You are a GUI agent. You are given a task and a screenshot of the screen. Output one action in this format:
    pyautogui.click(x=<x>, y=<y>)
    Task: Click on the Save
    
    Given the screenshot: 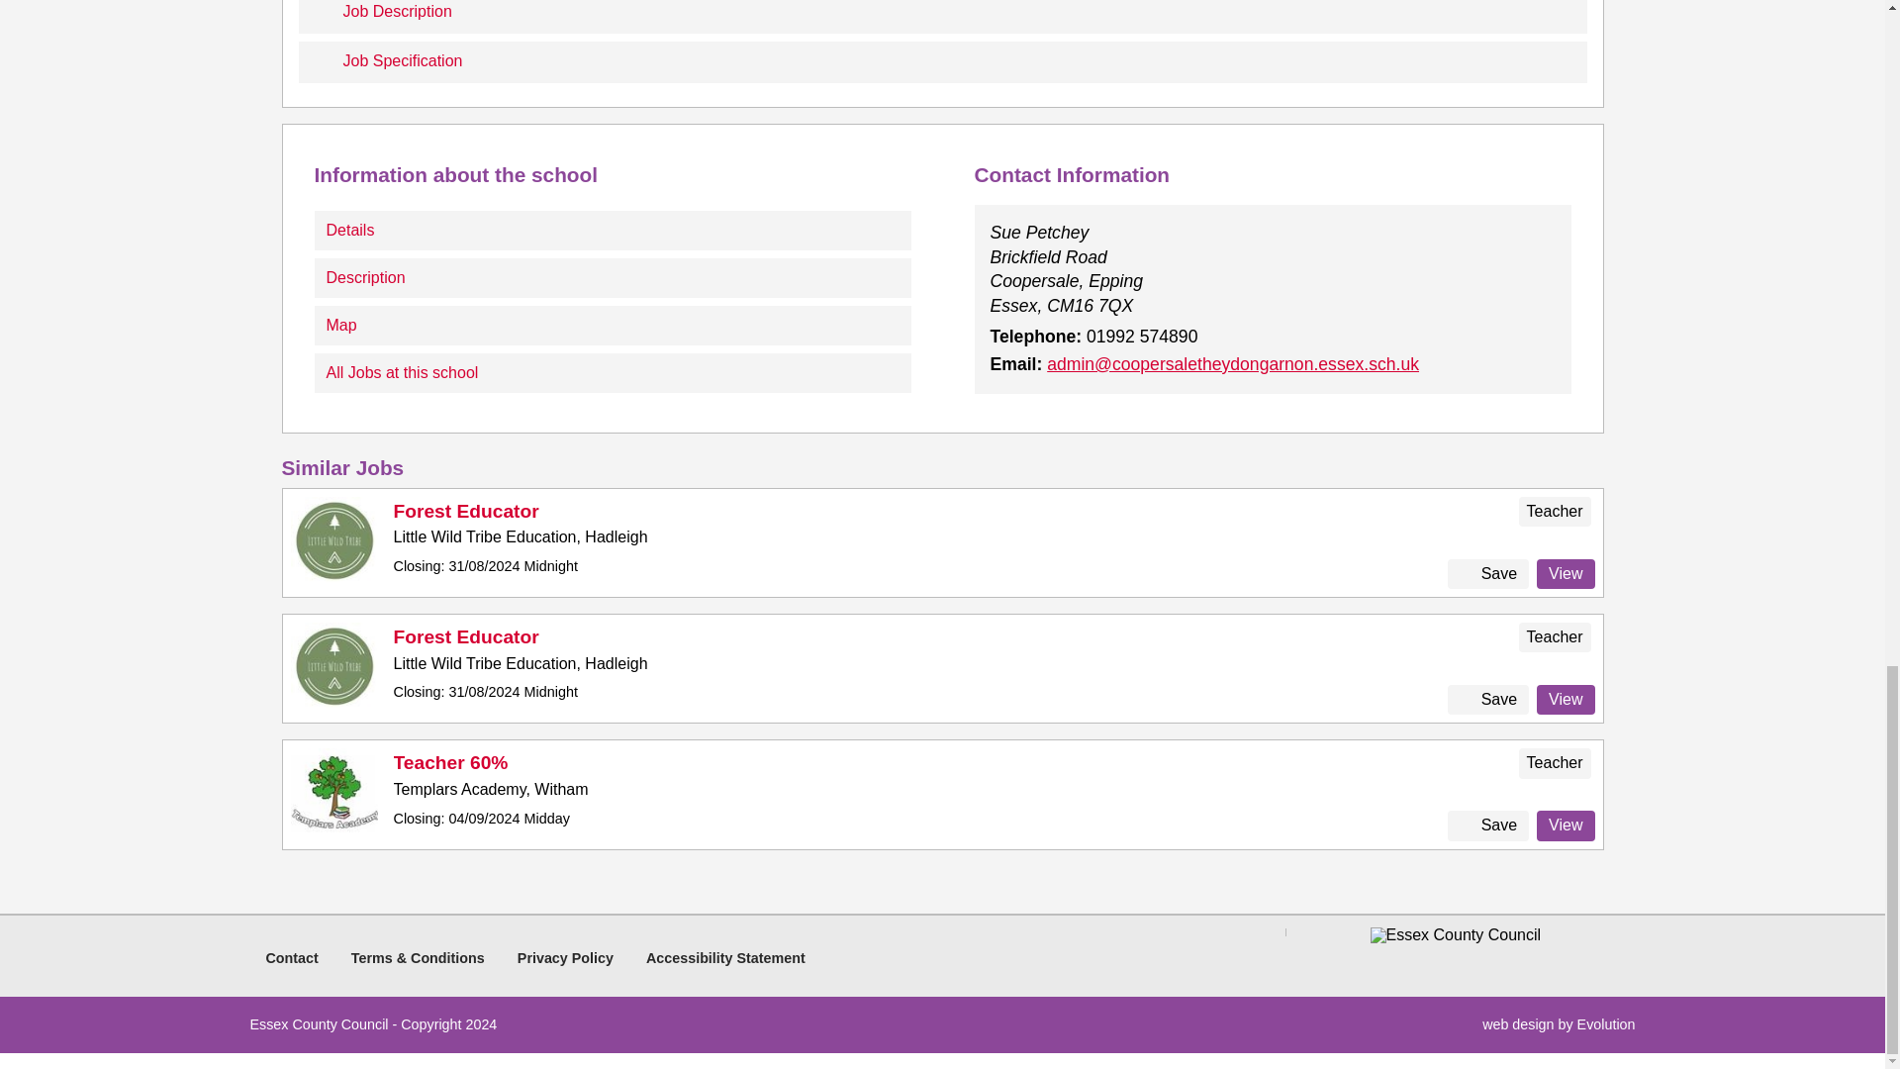 What is the action you would take?
    pyautogui.click(x=1488, y=574)
    